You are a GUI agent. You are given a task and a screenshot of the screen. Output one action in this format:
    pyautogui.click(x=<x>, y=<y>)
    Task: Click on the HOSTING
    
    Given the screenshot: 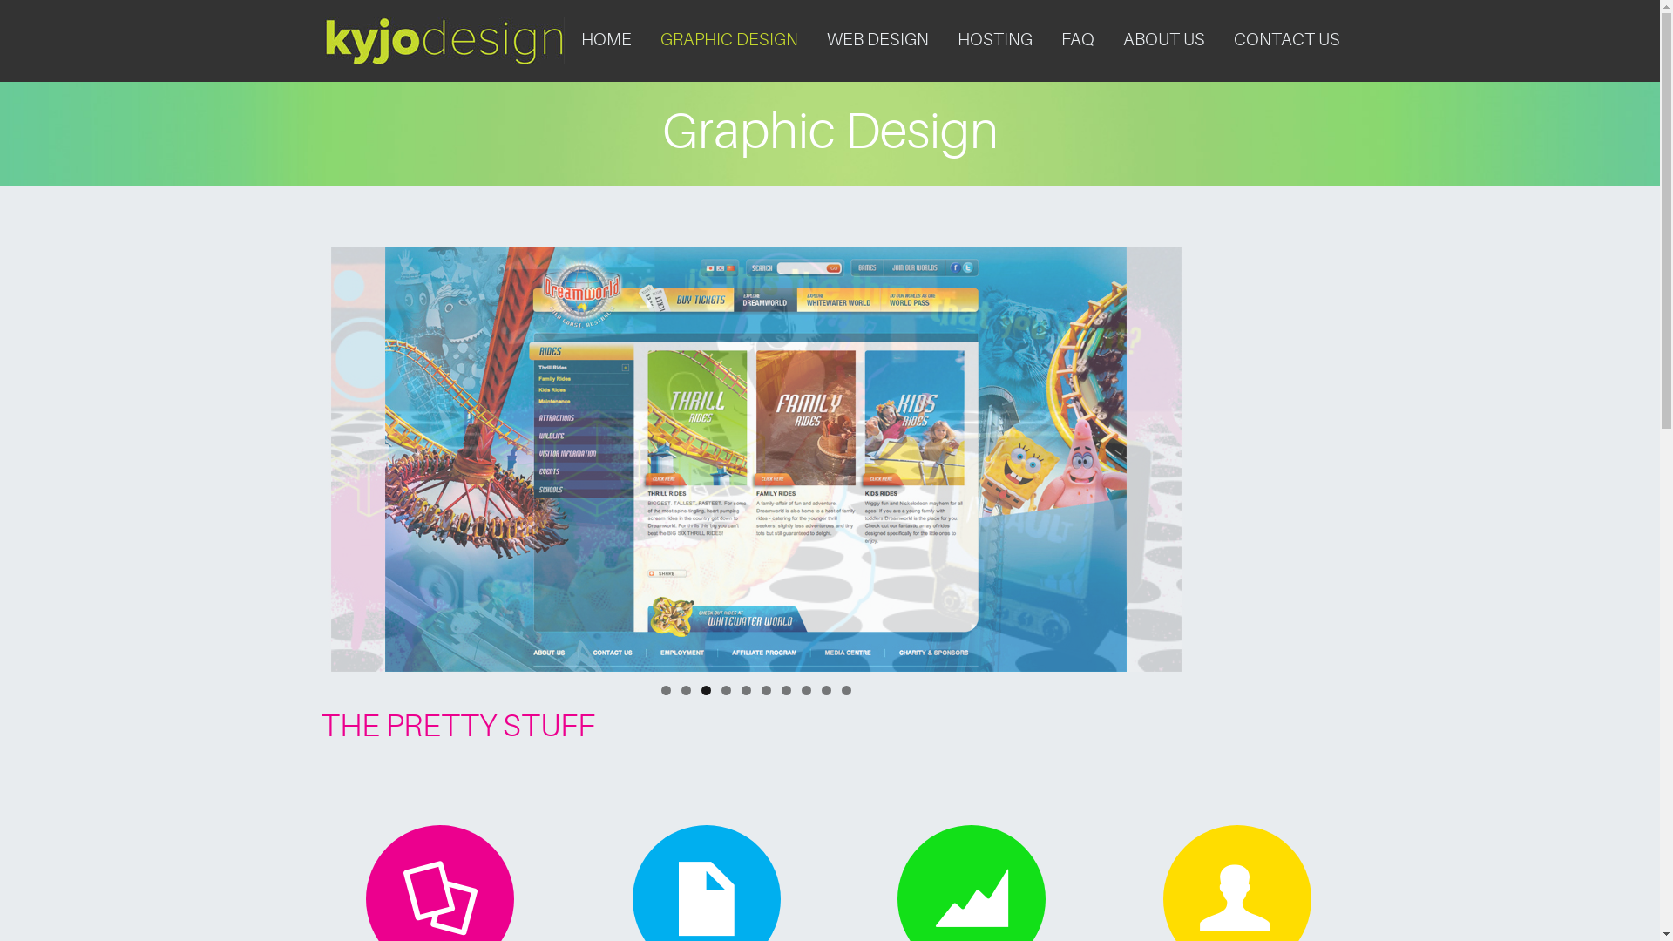 What is the action you would take?
    pyautogui.click(x=995, y=40)
    